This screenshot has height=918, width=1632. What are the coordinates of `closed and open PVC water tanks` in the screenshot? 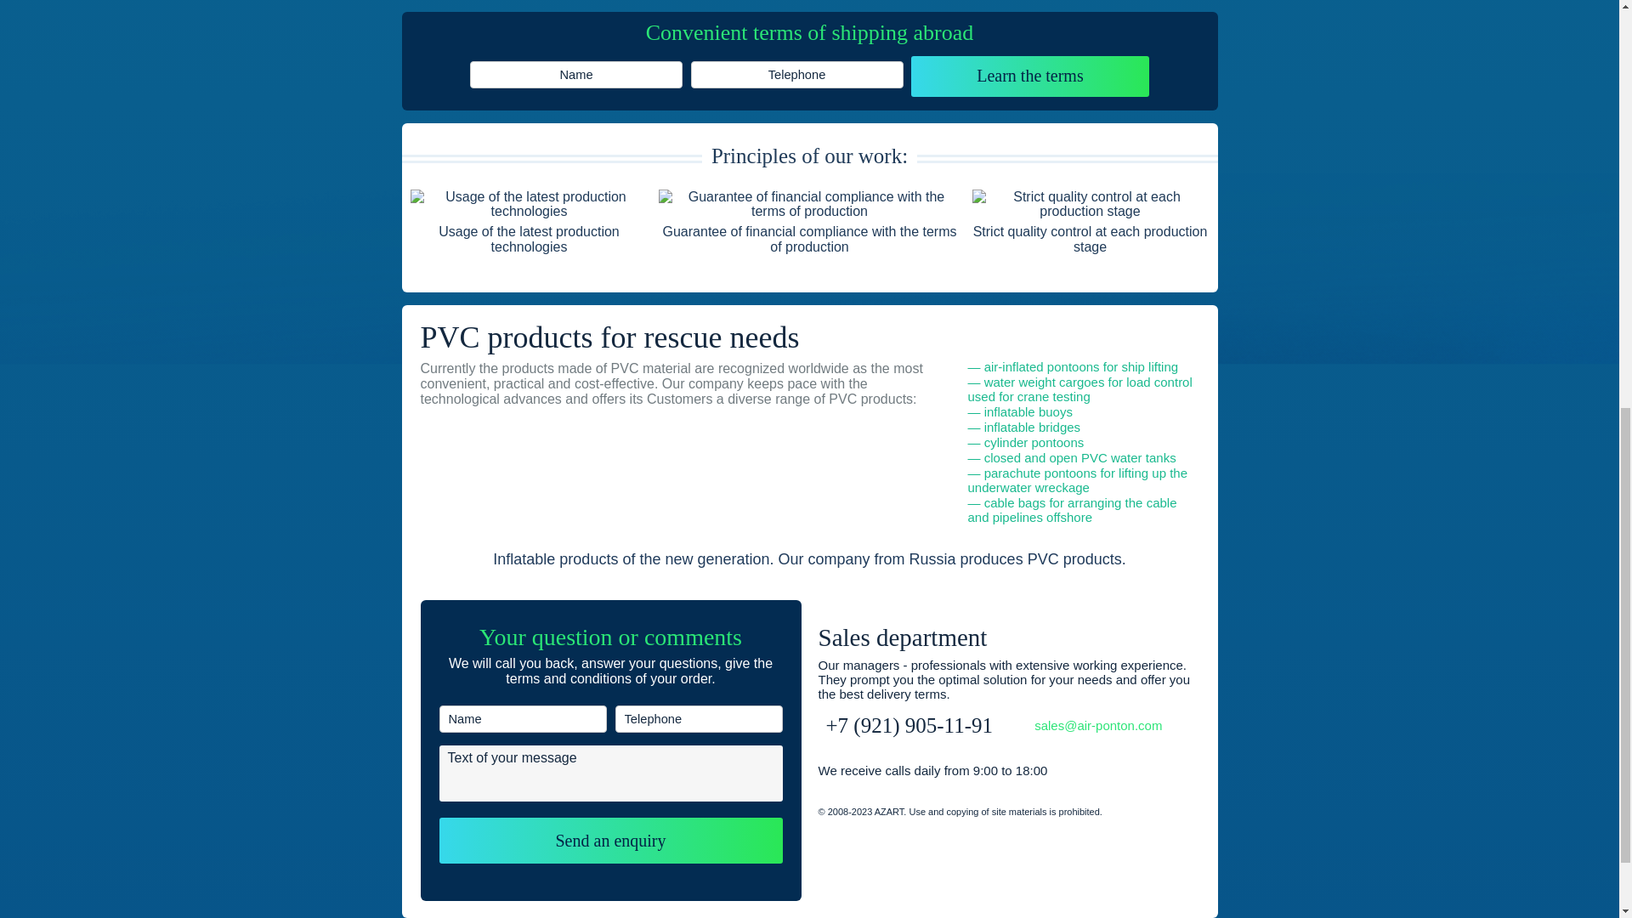 It's located at (1079, 457).